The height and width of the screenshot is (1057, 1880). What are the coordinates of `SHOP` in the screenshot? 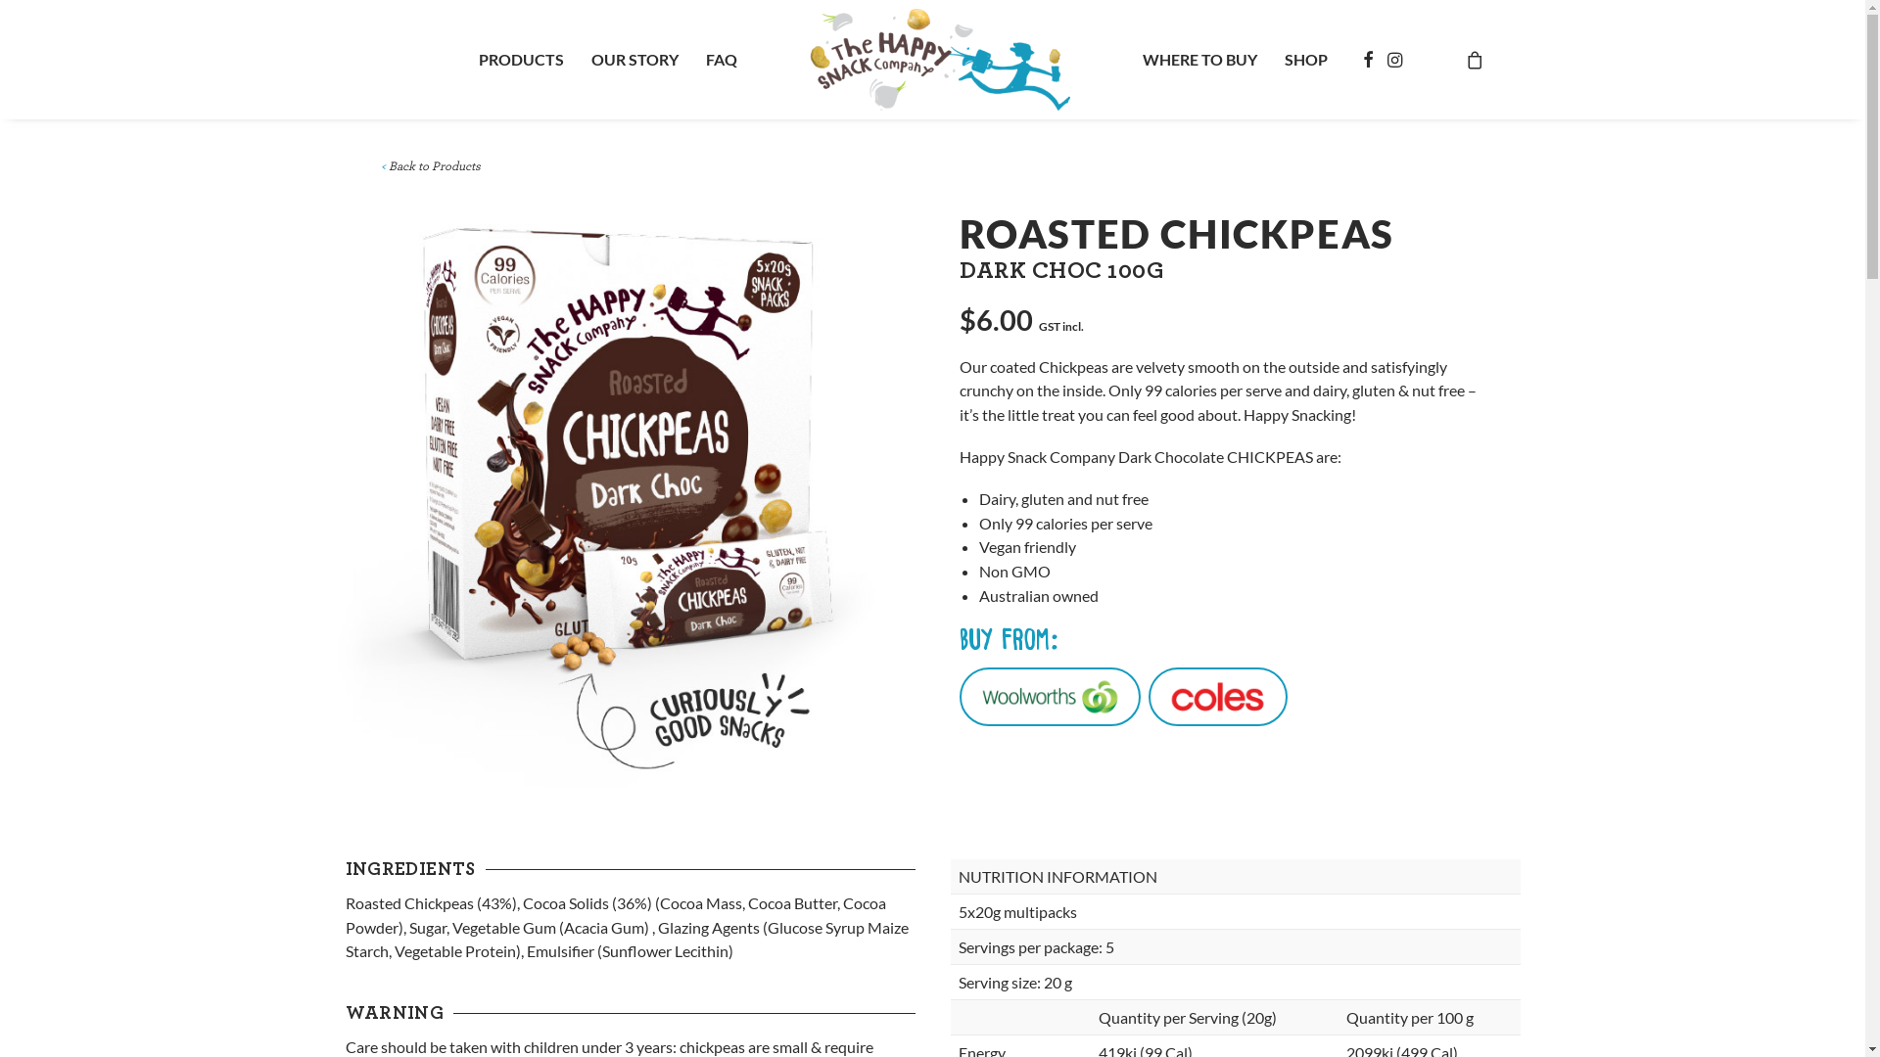 It's located at (1306, 60).